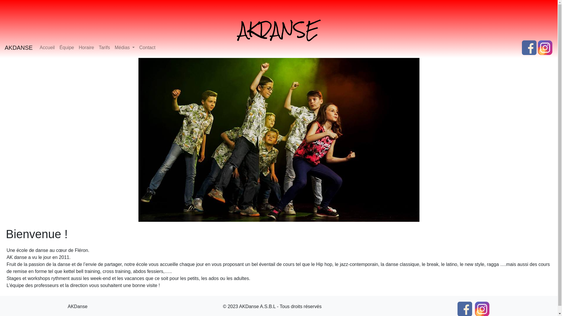 The width and height of the screenshot is (562, 316). I want to click on Previous, so click(42, 140).